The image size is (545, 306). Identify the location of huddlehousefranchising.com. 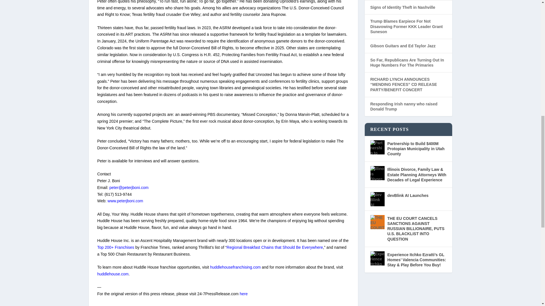
(235, 267).